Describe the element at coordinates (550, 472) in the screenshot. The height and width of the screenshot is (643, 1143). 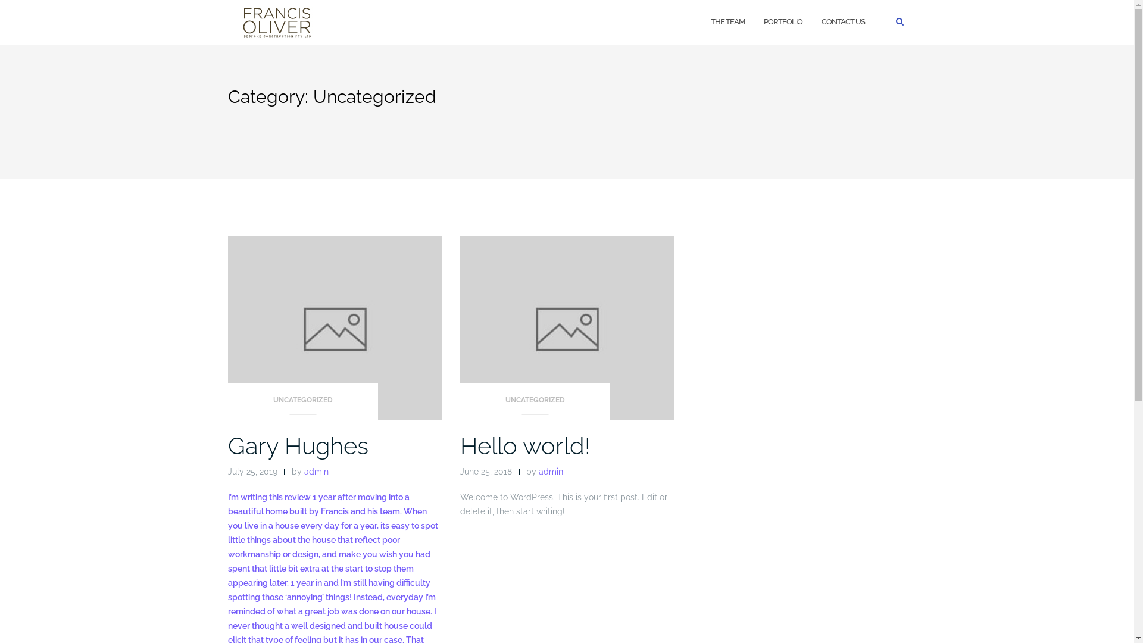
I see `admin` at that location.